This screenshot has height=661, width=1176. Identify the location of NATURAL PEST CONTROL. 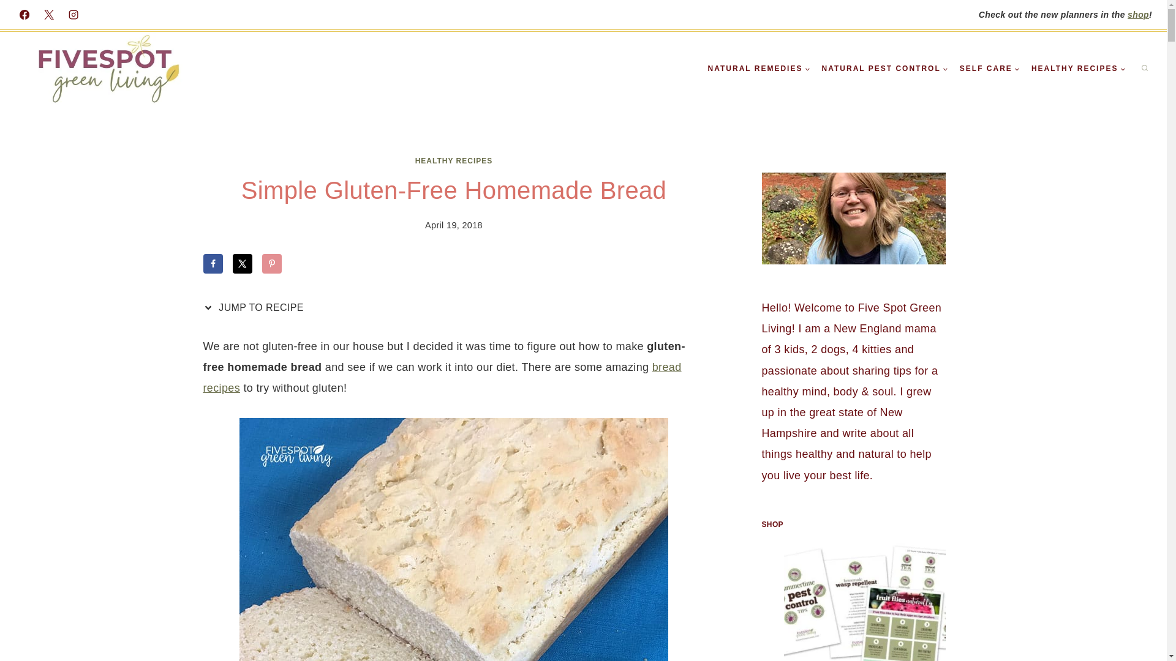
(884, 69).